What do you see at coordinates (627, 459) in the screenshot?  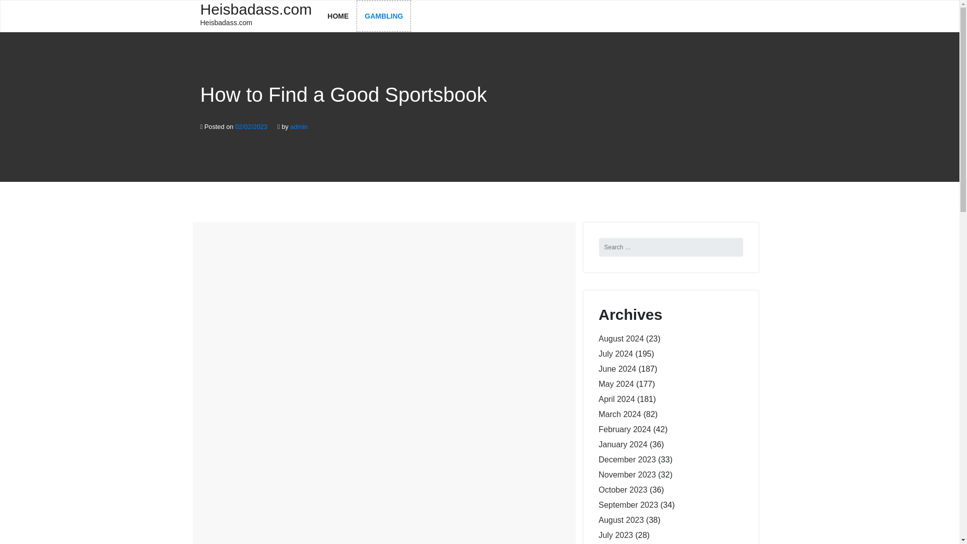 I see `June 2024` at bounding box center [627, 459].